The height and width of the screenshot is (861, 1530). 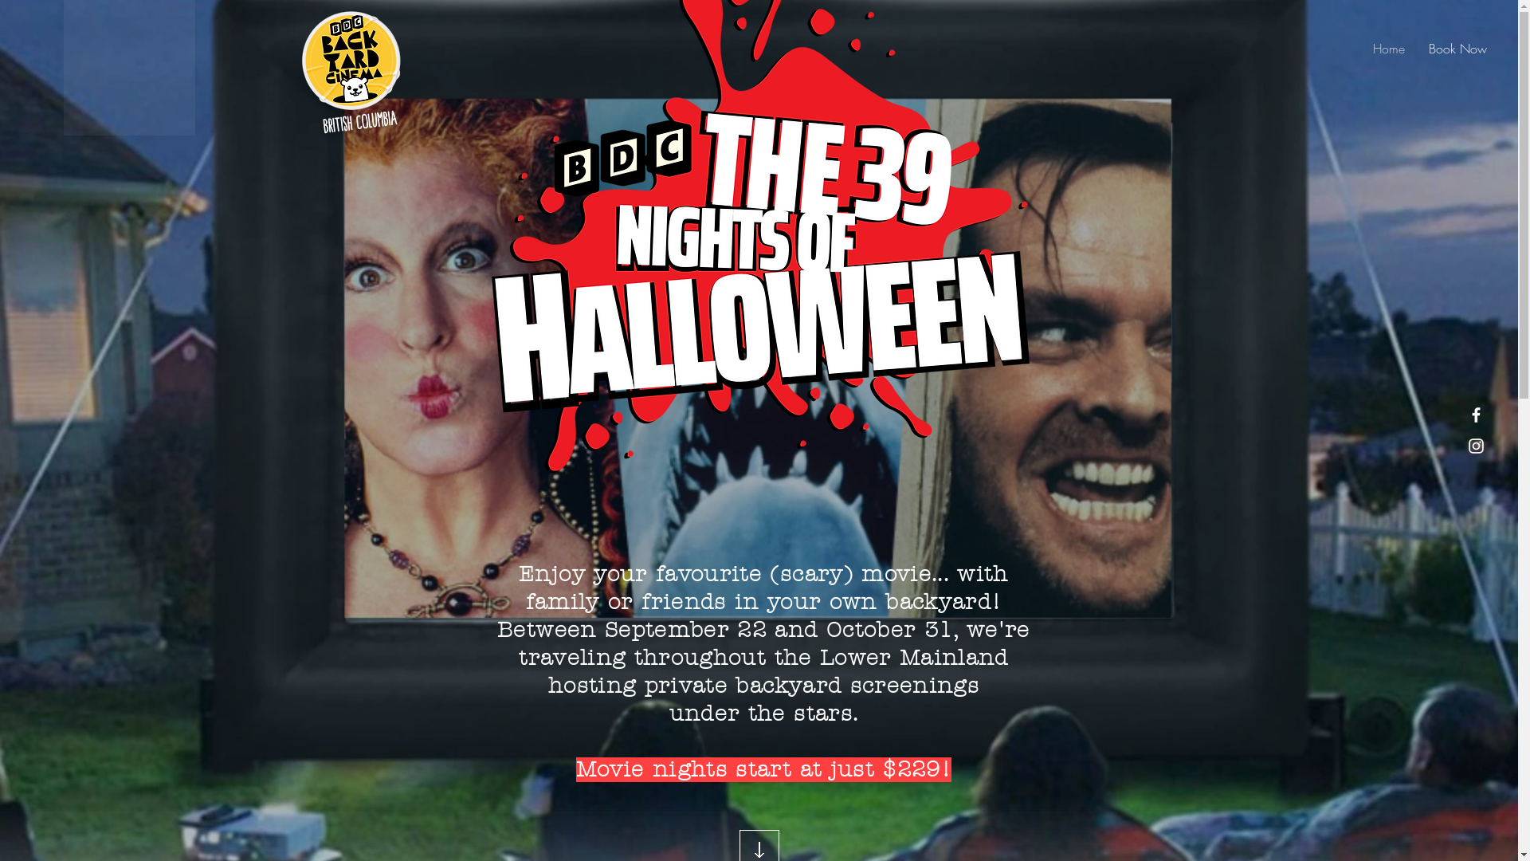 What do you see at coordinates (759, 241) in the screenshot?
I see `39 NIGHTS OF HALLOWEEN LOGO (4).png` at bounding box center [759, 241].